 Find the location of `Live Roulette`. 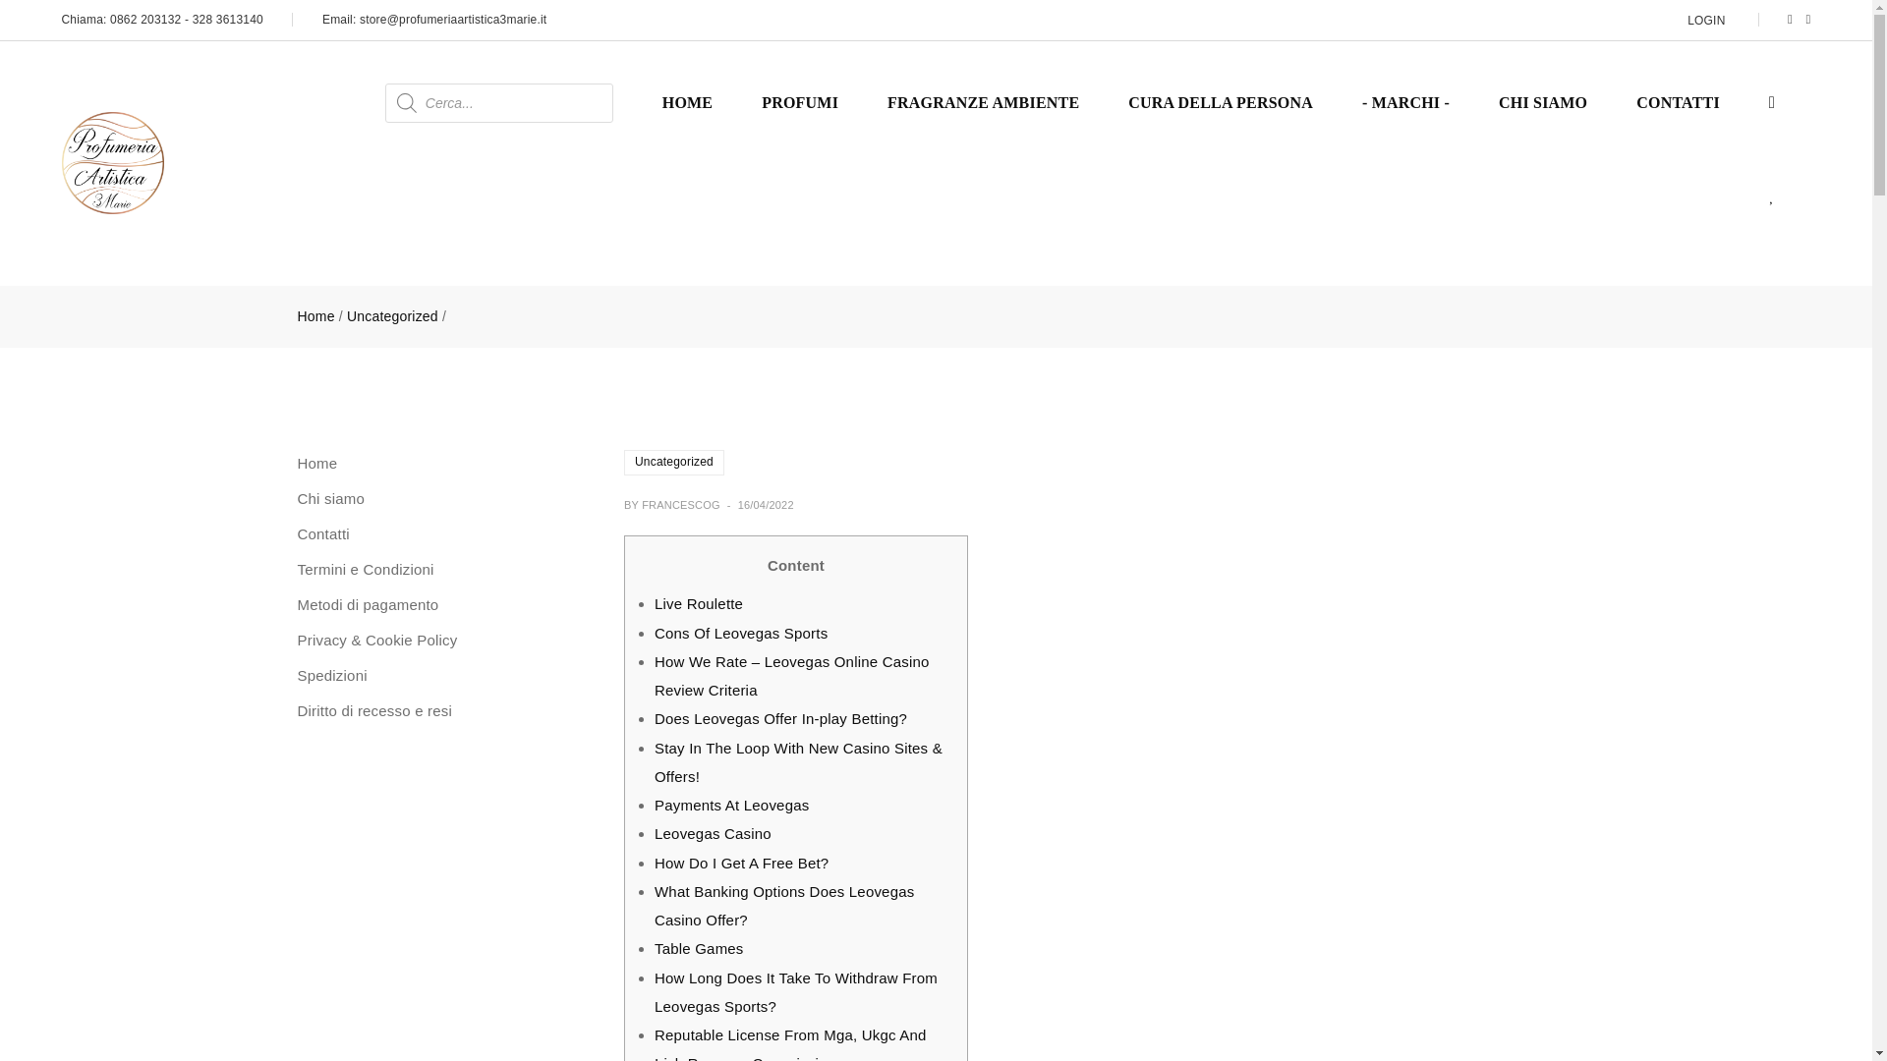

Live Roulette is located at coordinates (699, 603).